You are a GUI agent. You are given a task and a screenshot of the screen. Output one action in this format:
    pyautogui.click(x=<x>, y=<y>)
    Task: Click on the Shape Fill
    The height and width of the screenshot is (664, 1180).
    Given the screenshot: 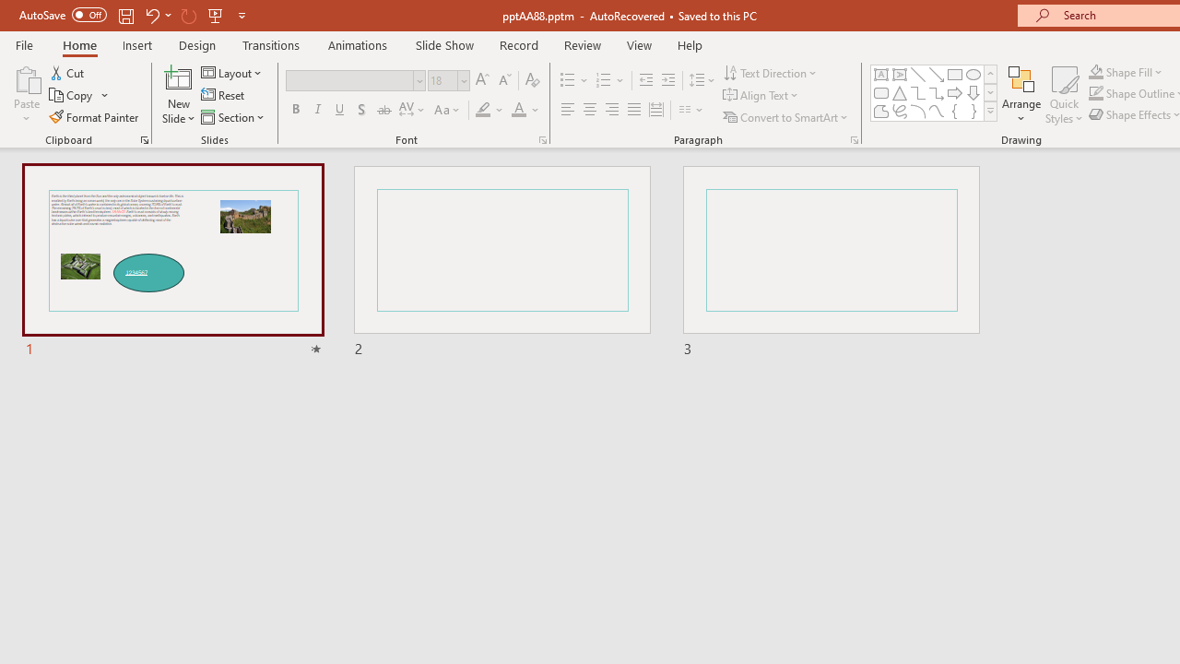 What is the action you would take?
    pyautogui.click(x=1126, y=72)
    